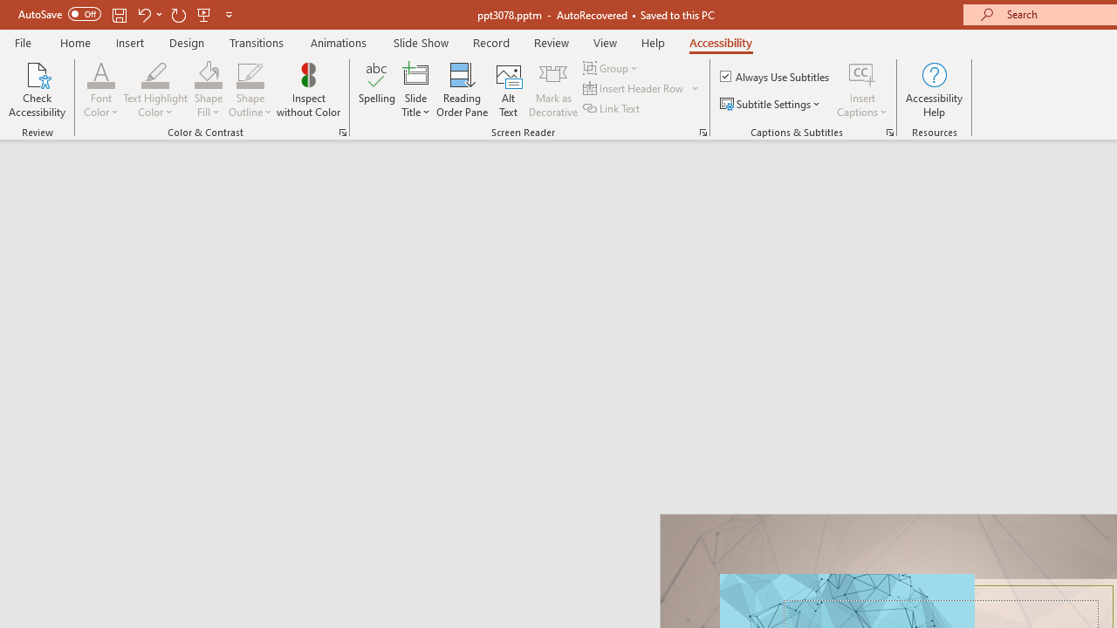 The height and width of the screenshot is (628, 1117). Describe the element at coordinates (634, 89) in the screenshot. I see `Insert Header Row` at that location.